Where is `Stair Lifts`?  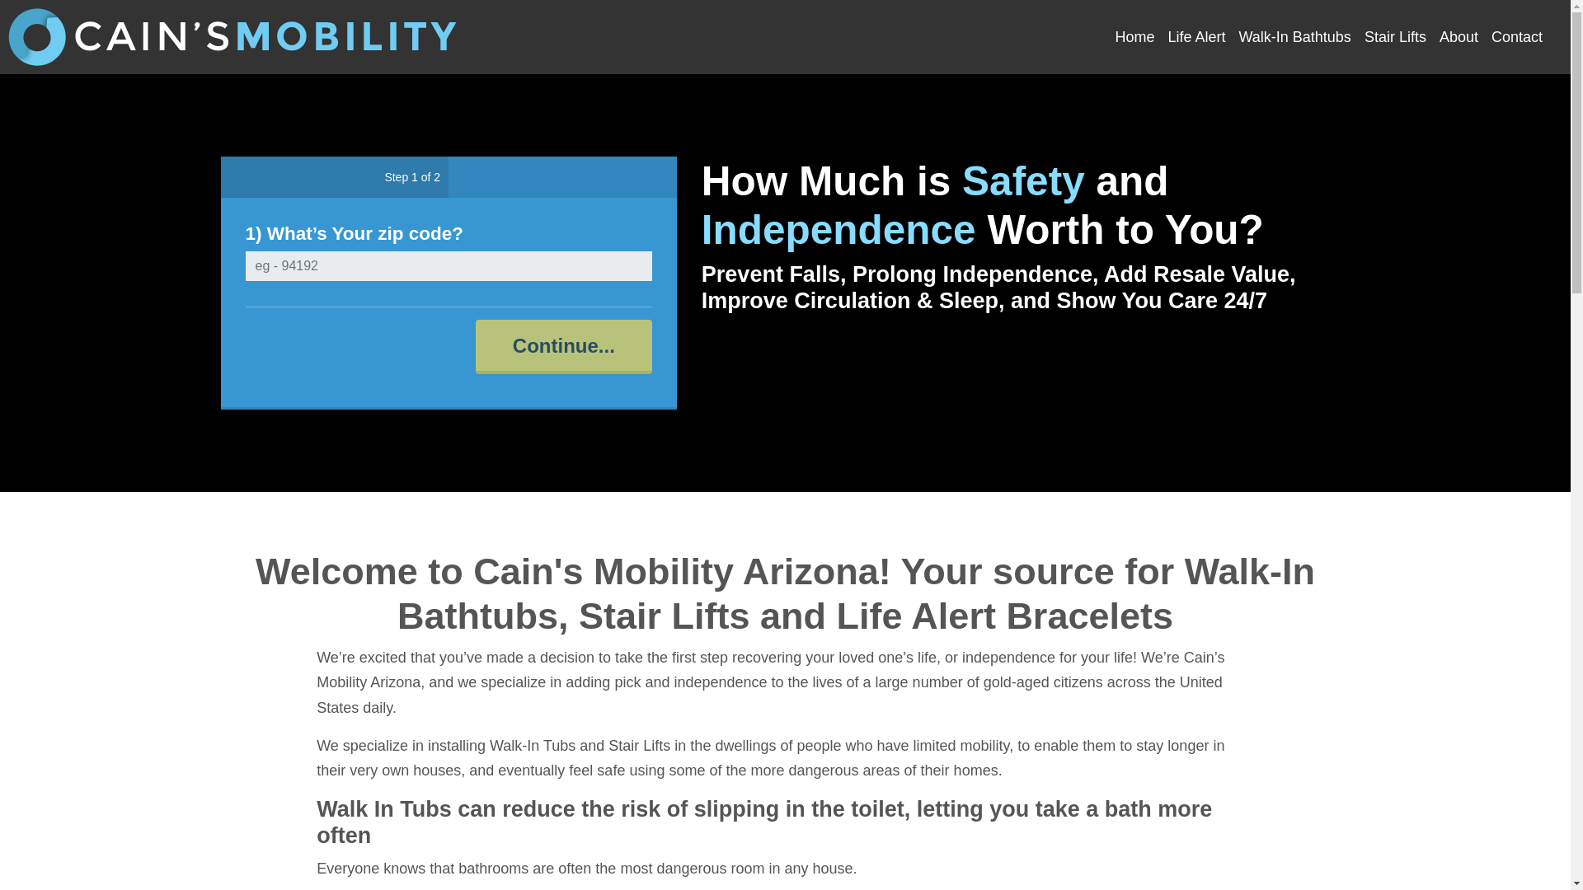
Stair Lifts is located at coordinates (1395, 37).